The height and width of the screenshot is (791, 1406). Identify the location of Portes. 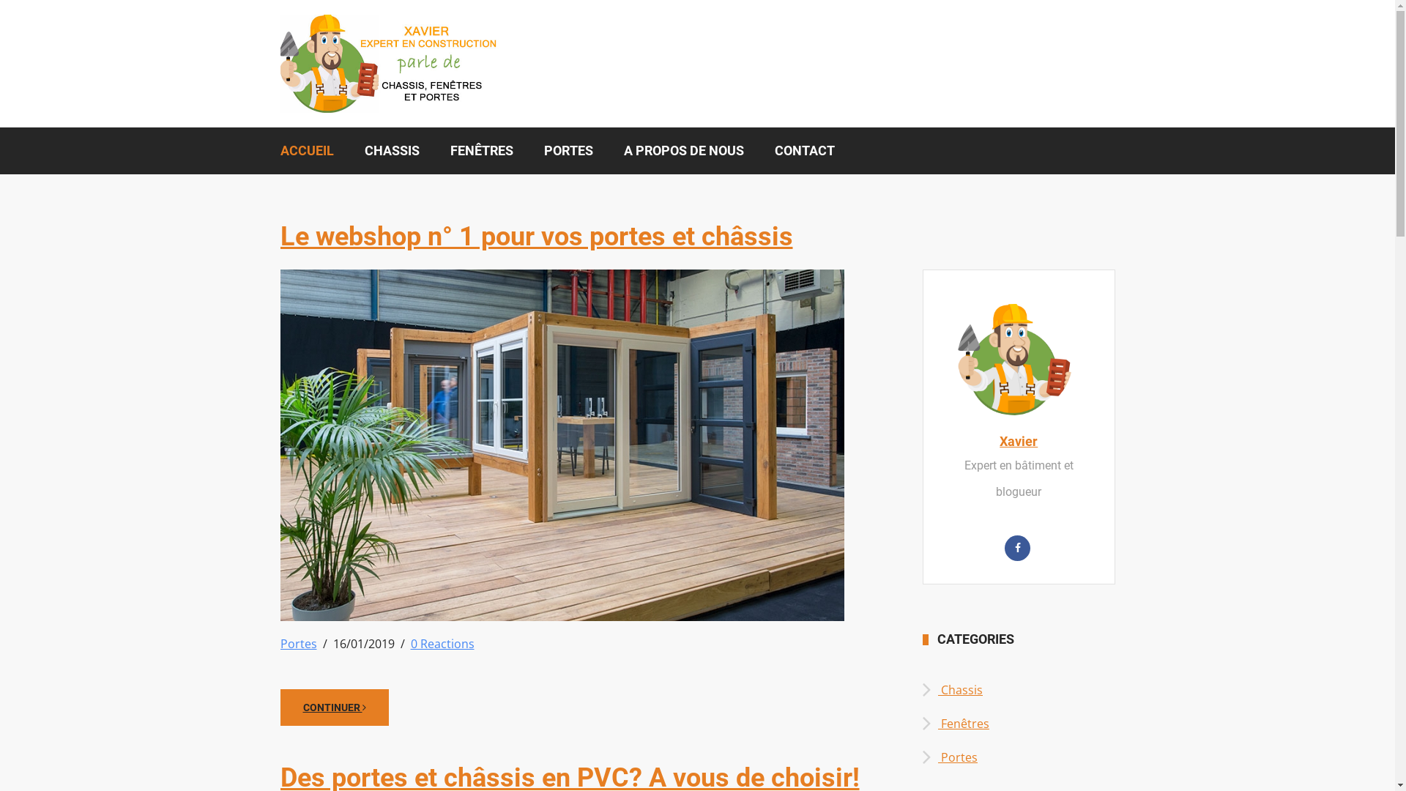
(951, 757).